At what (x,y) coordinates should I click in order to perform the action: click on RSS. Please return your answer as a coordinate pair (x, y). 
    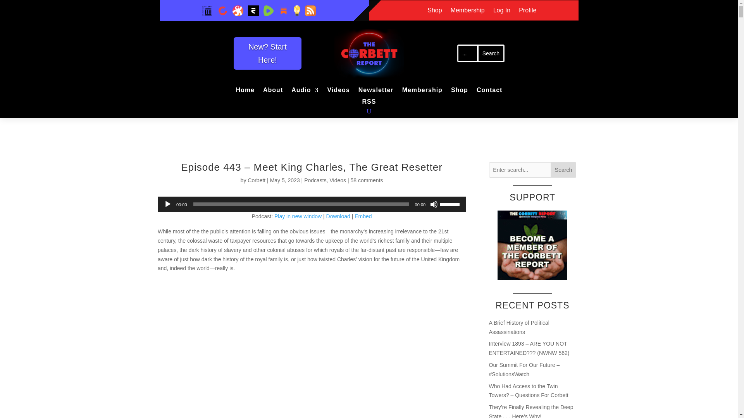
    Looking at the image, I should click on (369, 103).